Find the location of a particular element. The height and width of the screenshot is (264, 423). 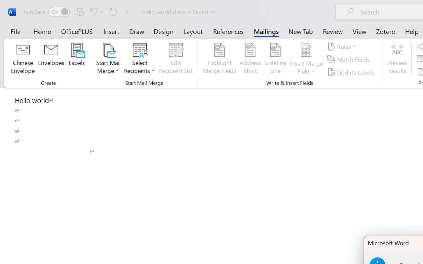

Labels... is located at coordinates (77, 59).